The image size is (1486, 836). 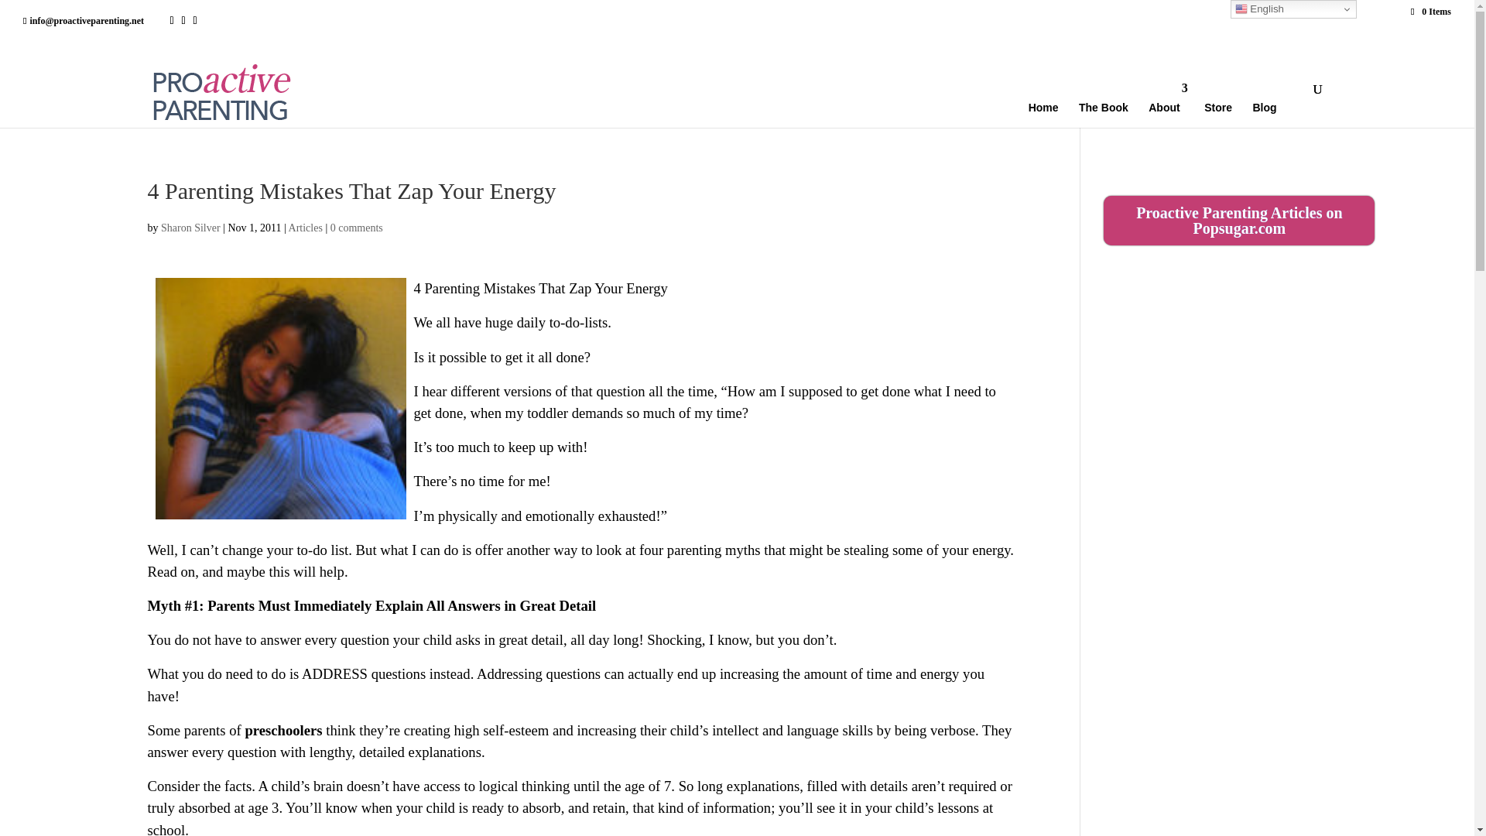 What do you see at coordinates (356, 228) in the screenshot?
I see `0 comments` at bounding box center [356, 228].